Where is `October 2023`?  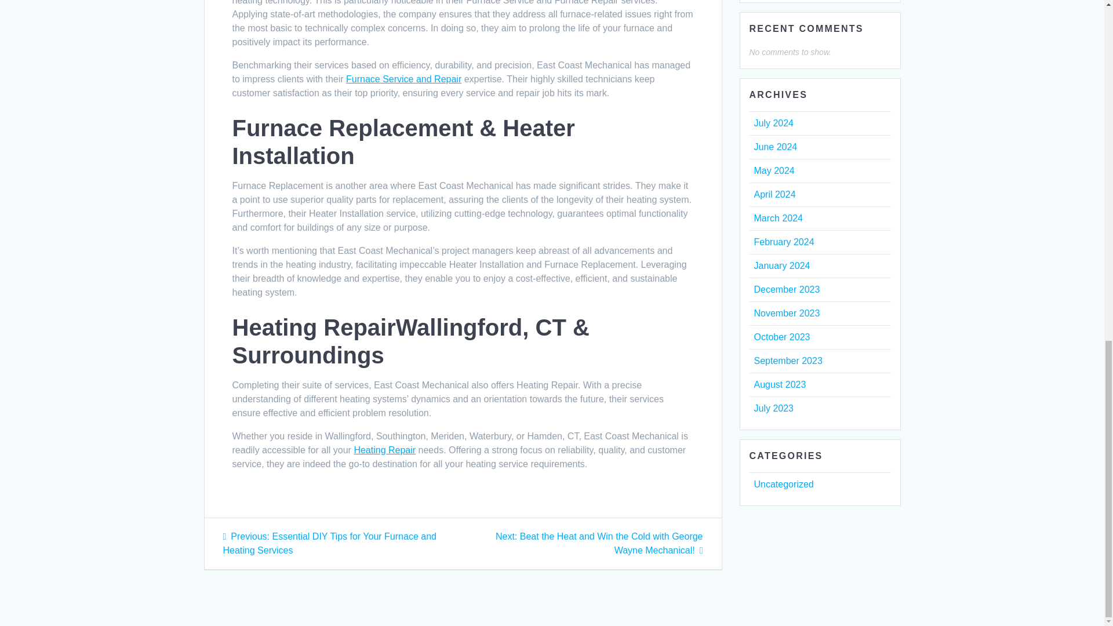
October 2023 is located at coordinates (781, 337).